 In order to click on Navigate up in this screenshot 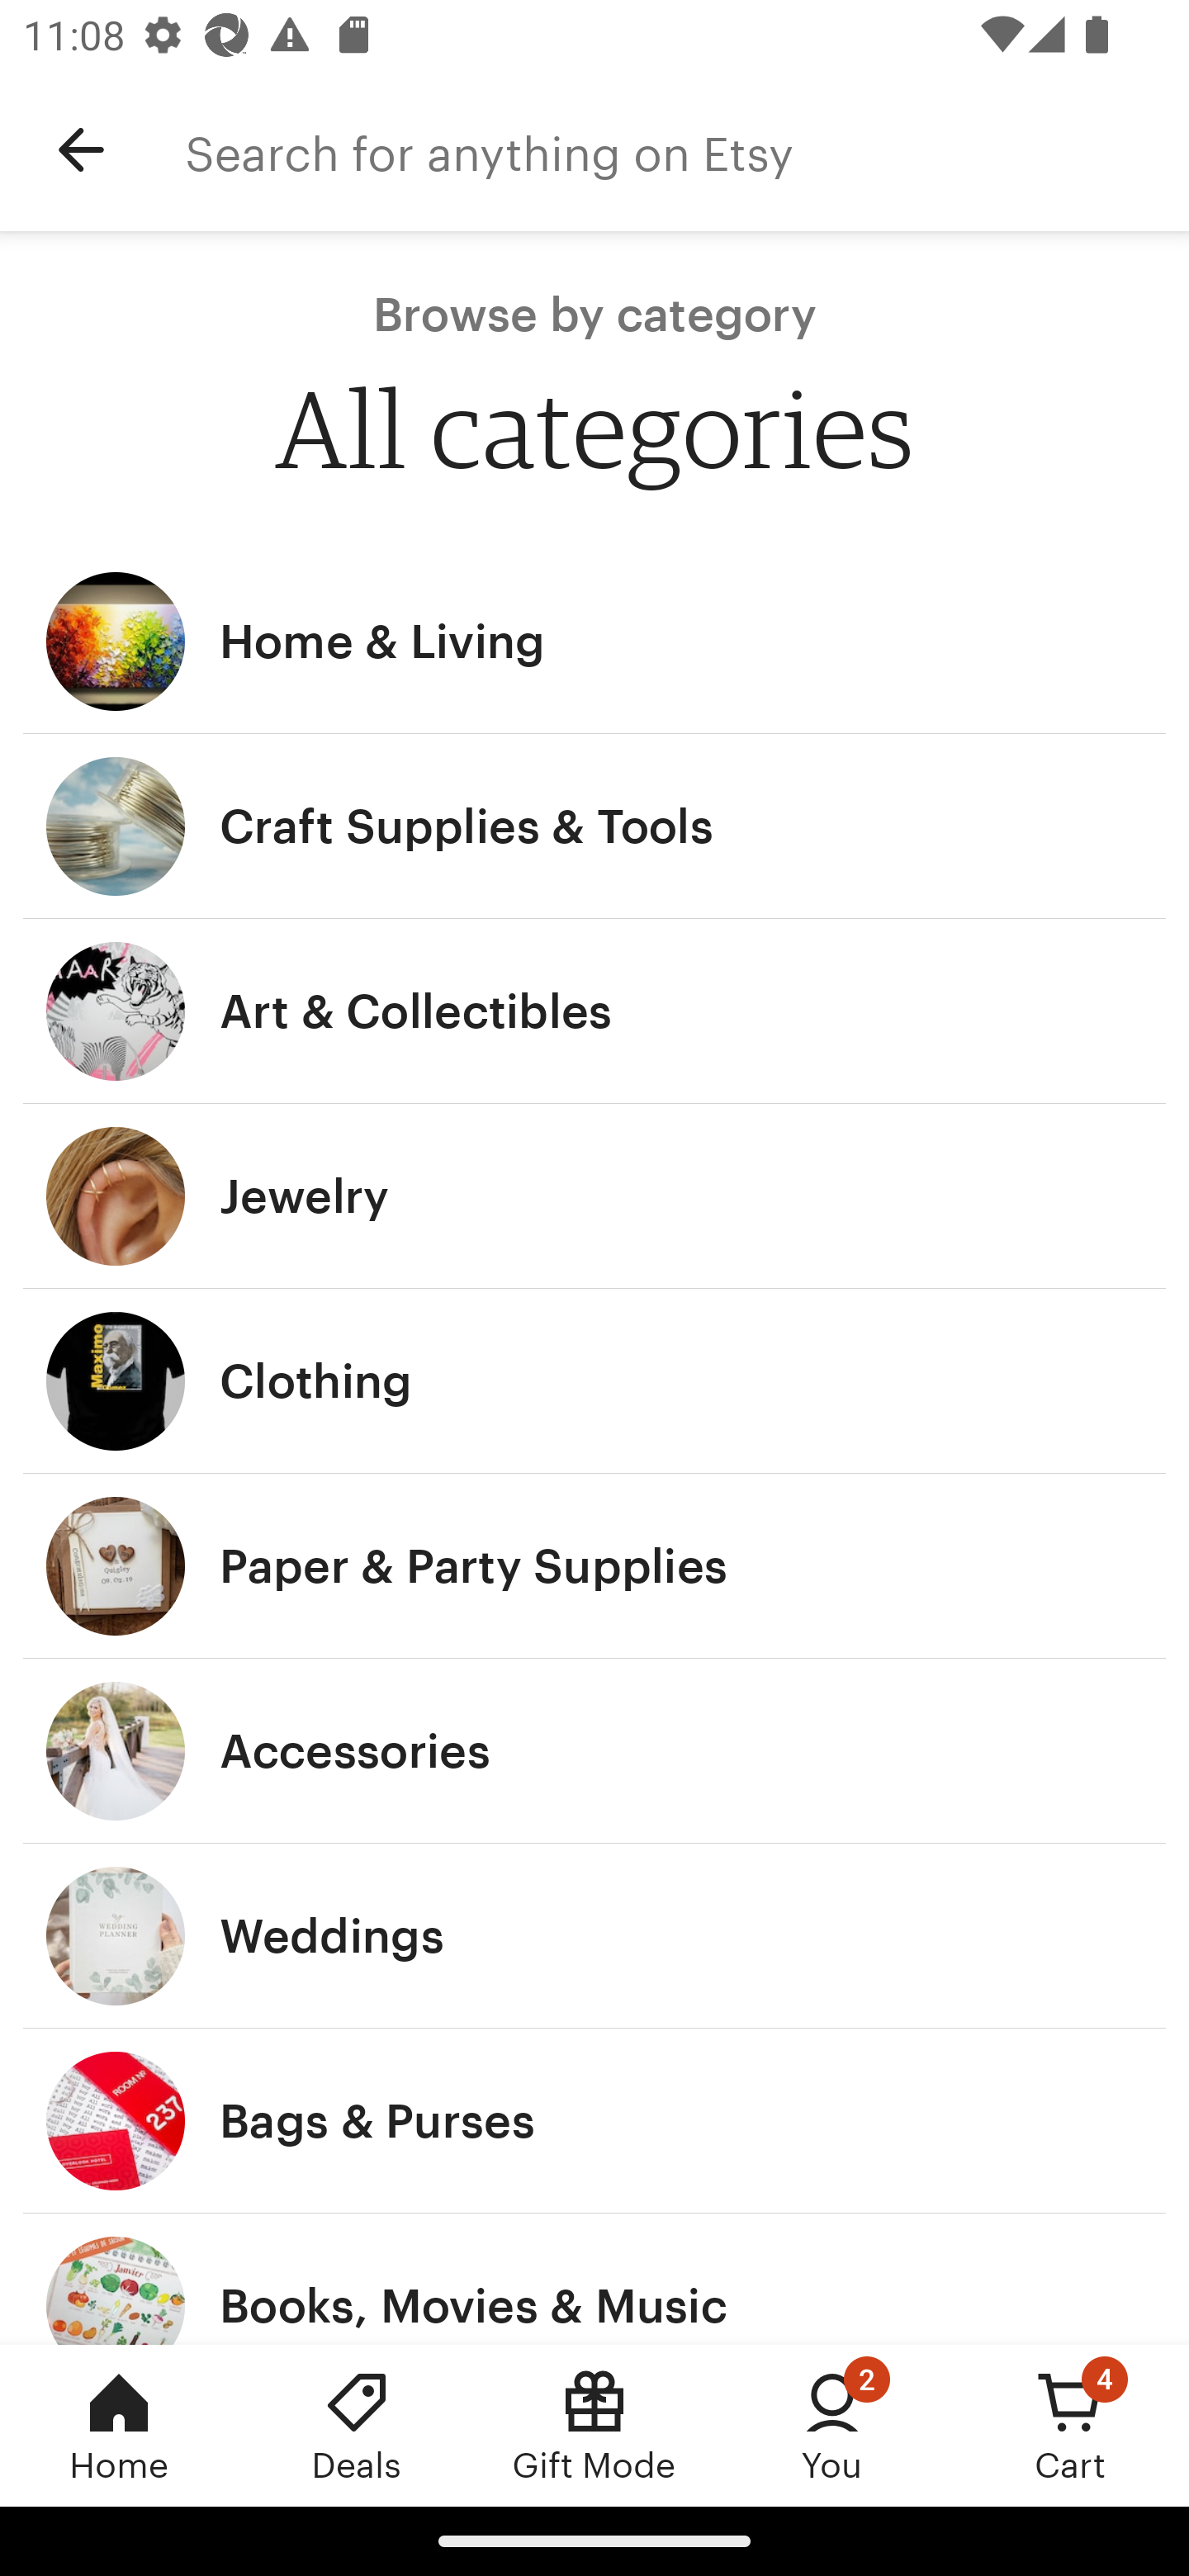, I will do `click(81, 150)`.